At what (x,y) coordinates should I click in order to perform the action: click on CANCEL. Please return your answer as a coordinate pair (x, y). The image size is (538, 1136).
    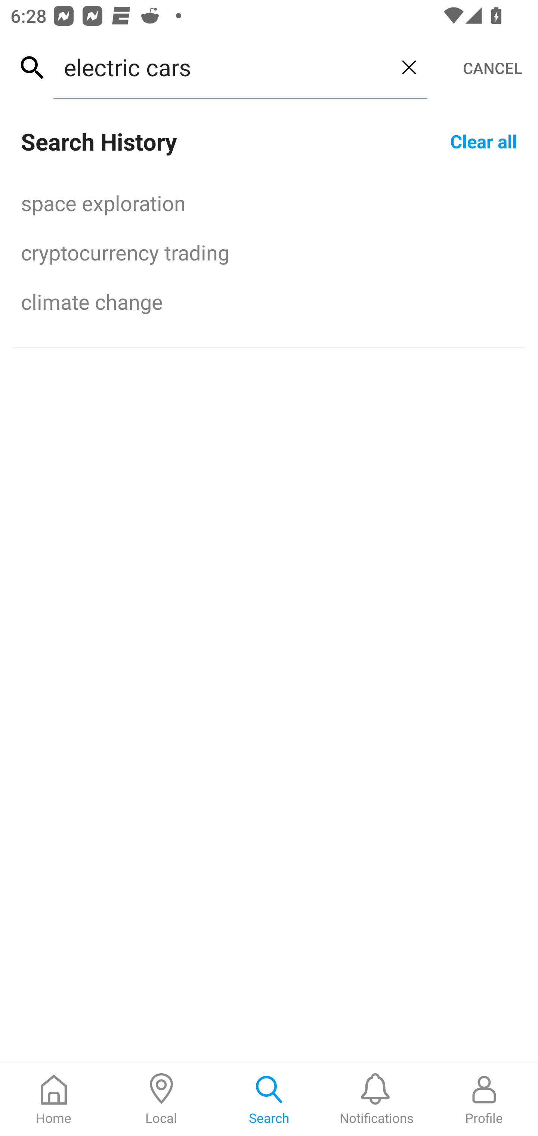
    Looking at the image, I should click on (492, 68).